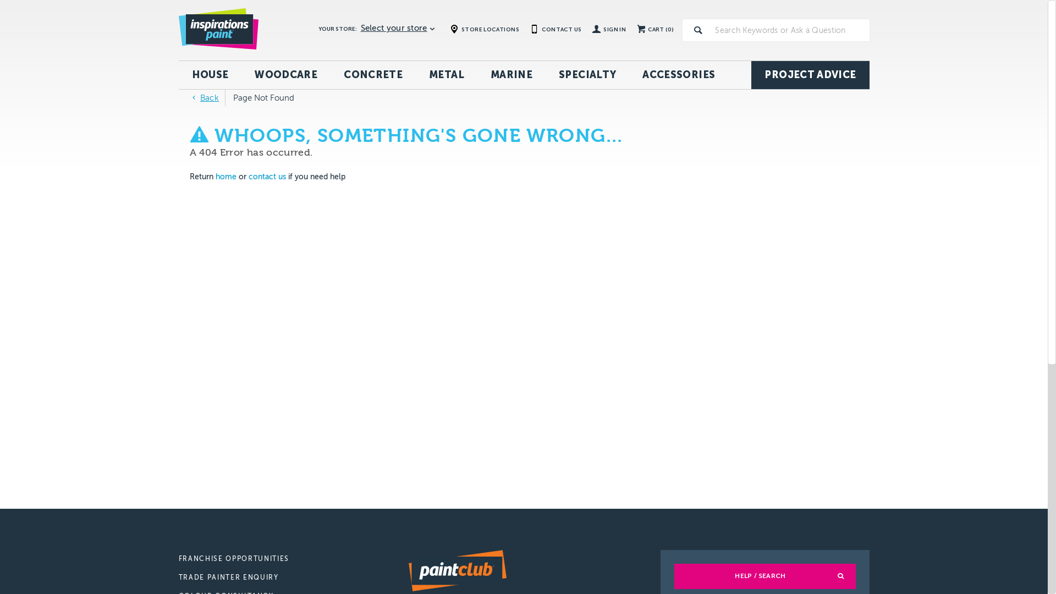 The height and width of the screenshot is (594, 1056). I want to click on STORE LOCATIONS, so click(485, 29).